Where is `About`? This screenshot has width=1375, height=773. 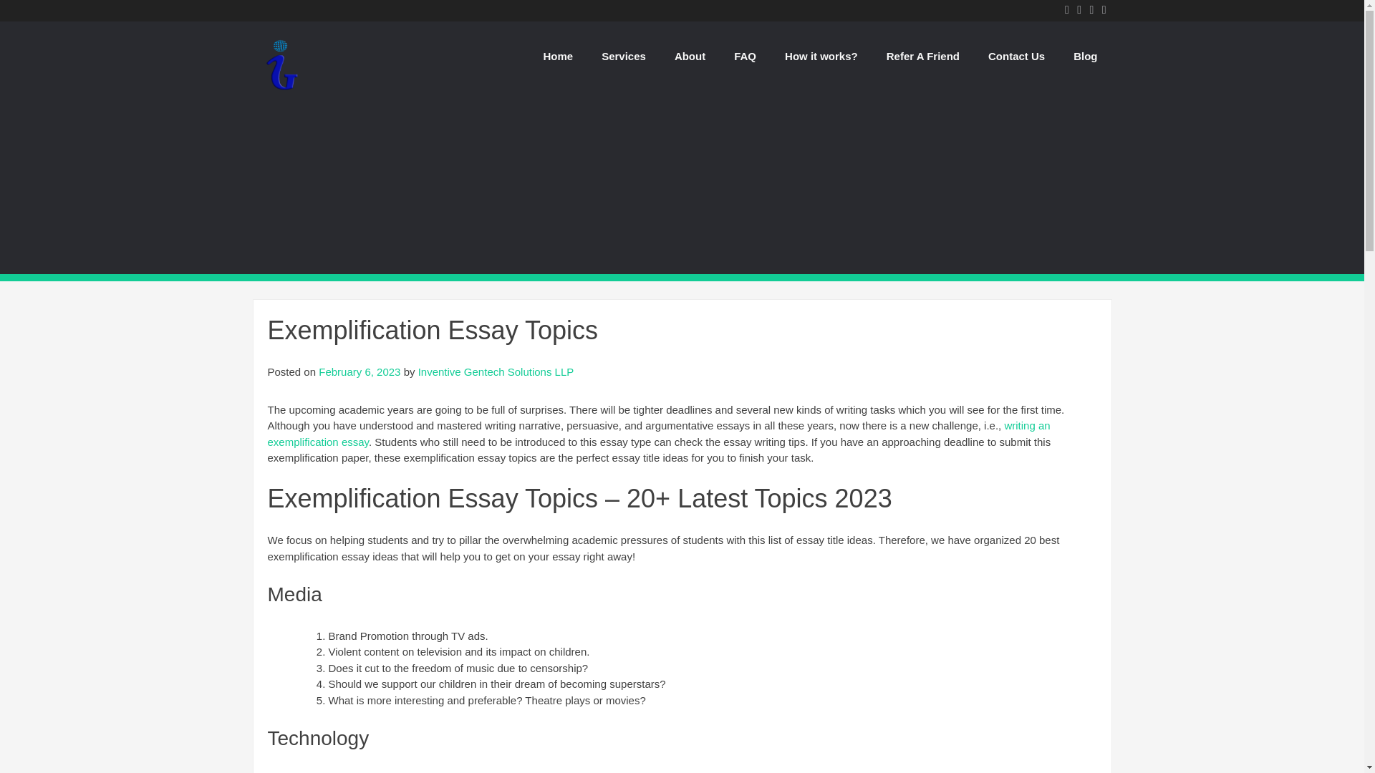
About is located at coordinates (689, 56).